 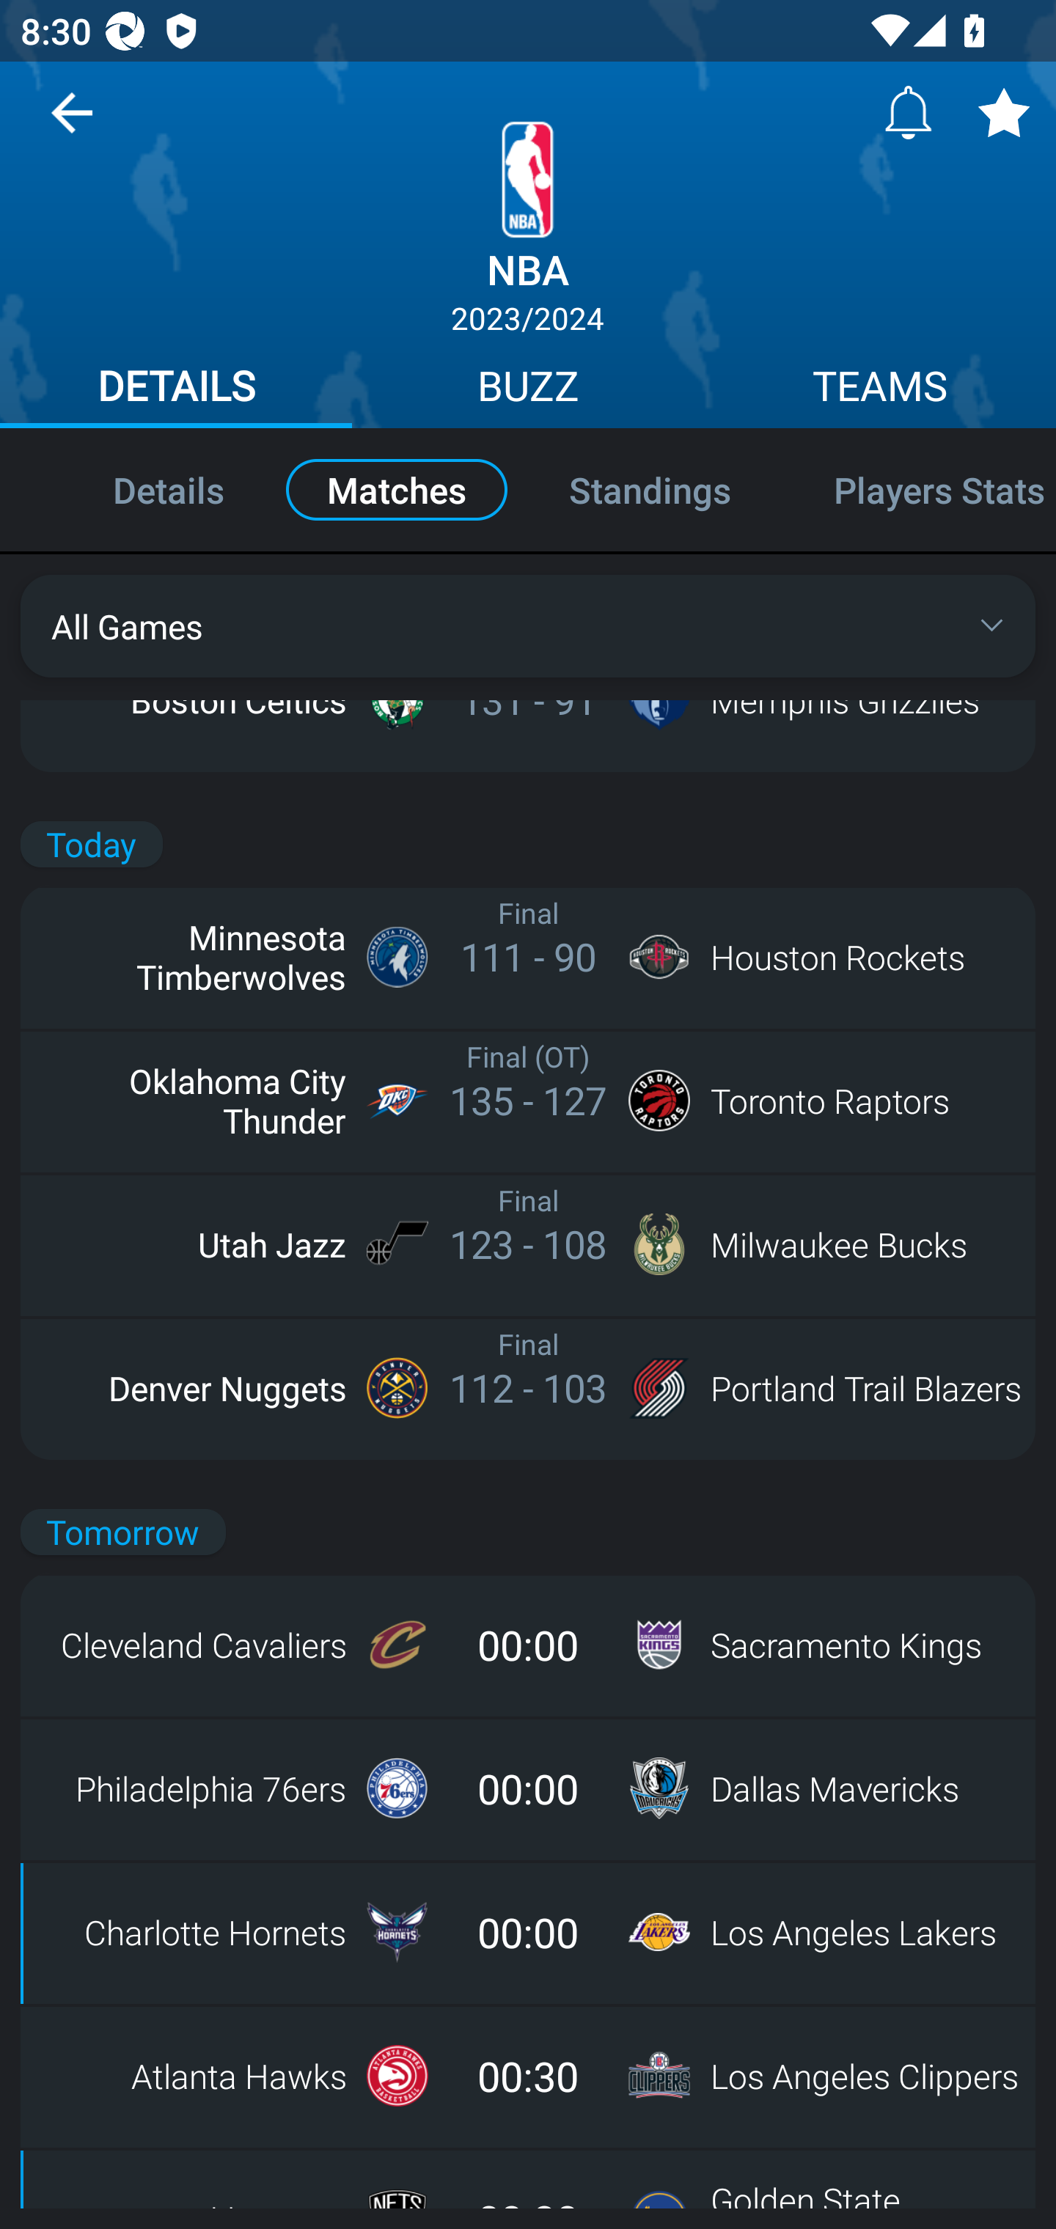 I want to click on Details, so click(x=138, y=488).